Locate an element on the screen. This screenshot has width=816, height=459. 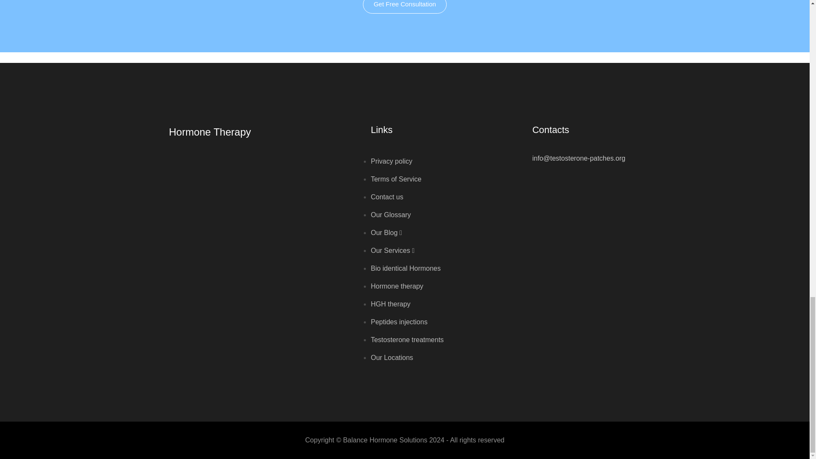
Testosterone treatments is located at coordinates (407, 339).